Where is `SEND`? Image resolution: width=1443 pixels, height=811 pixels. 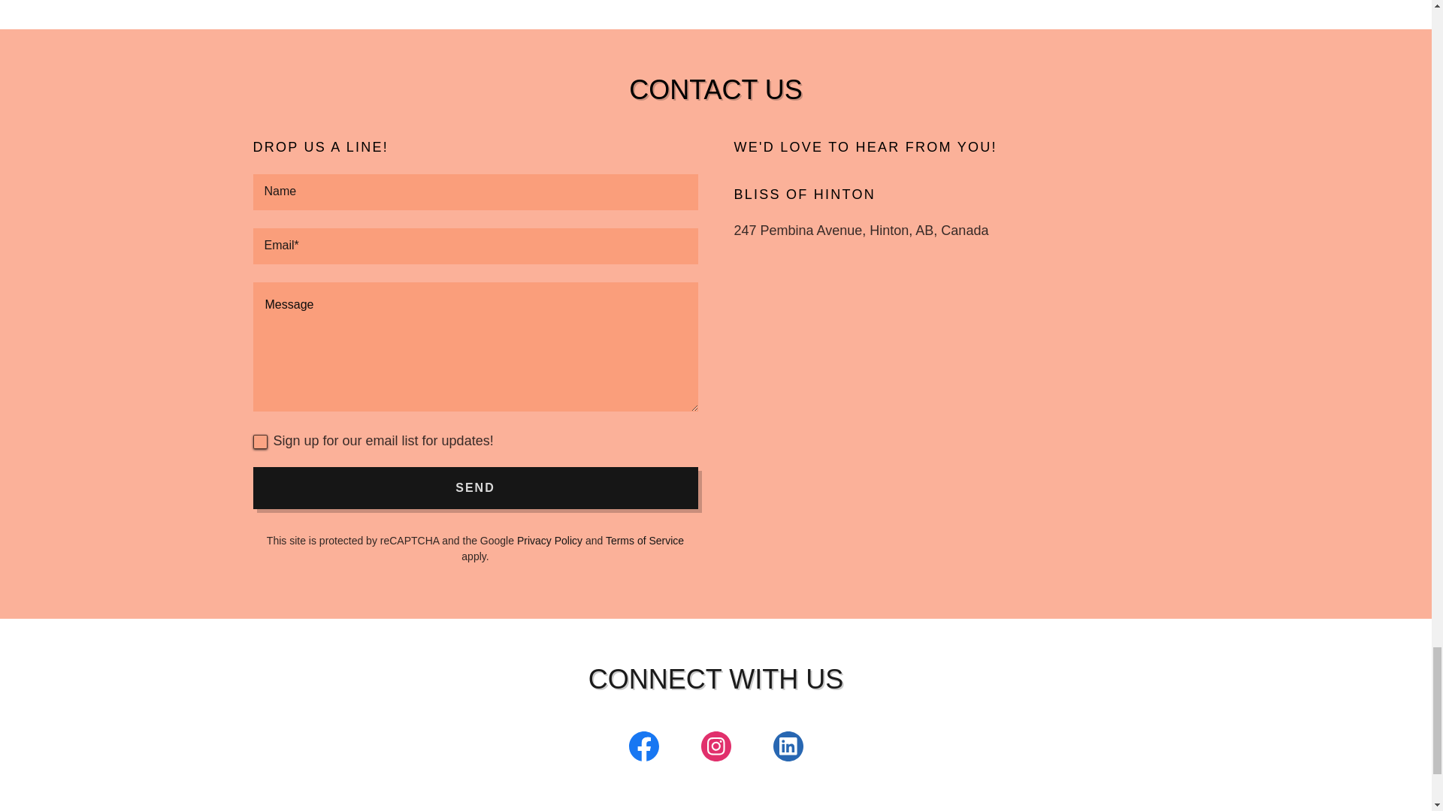 SEND is located at coordinates (475, 488).